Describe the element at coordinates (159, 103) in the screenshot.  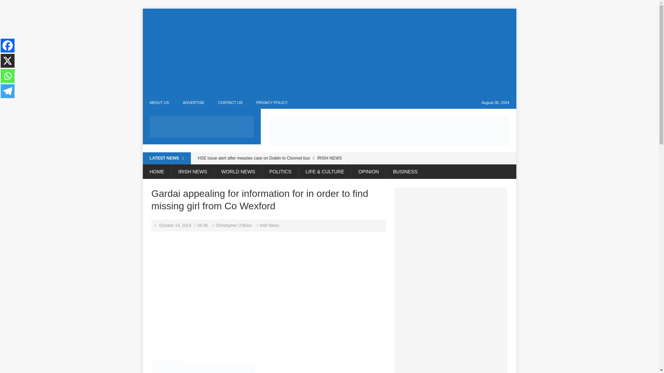
I see `ABOUT US` at that location.